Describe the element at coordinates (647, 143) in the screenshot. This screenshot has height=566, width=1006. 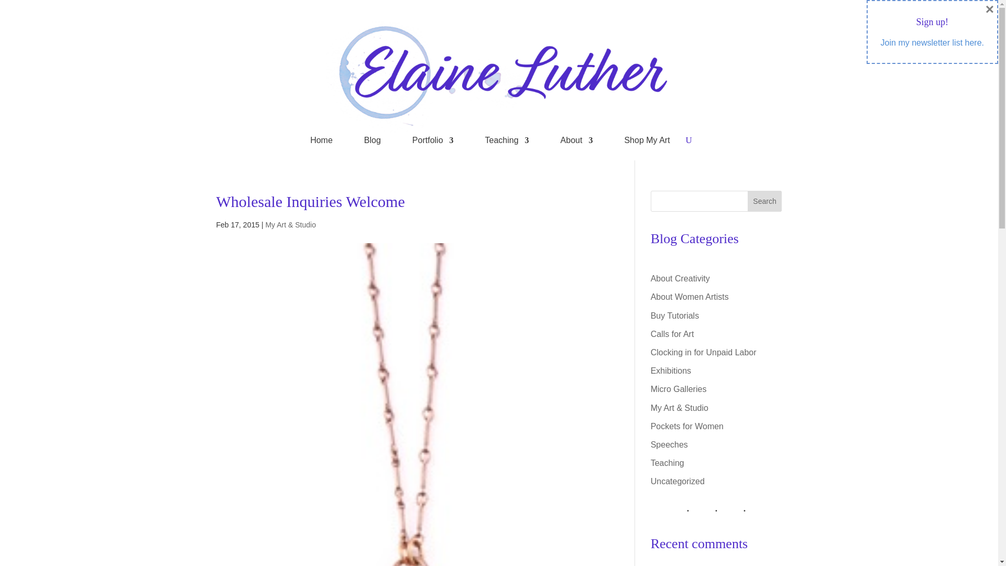
I see `Shop My Art` at that location.